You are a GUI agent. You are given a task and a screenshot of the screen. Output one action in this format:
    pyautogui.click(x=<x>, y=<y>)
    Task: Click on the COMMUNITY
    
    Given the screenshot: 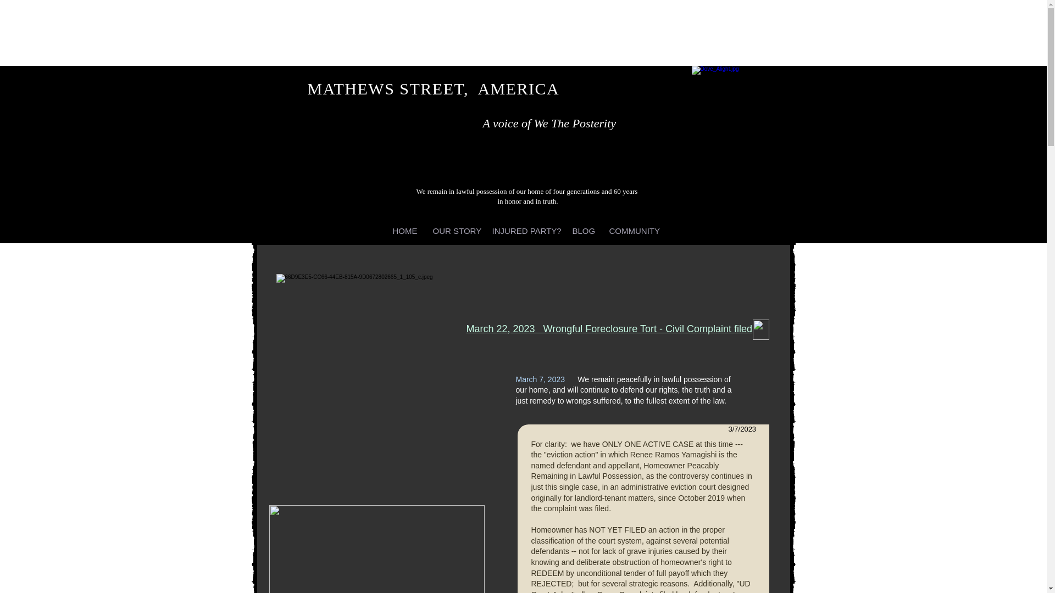 What is the action you would take?
    pyautogui.click(x=633, y=230)
    